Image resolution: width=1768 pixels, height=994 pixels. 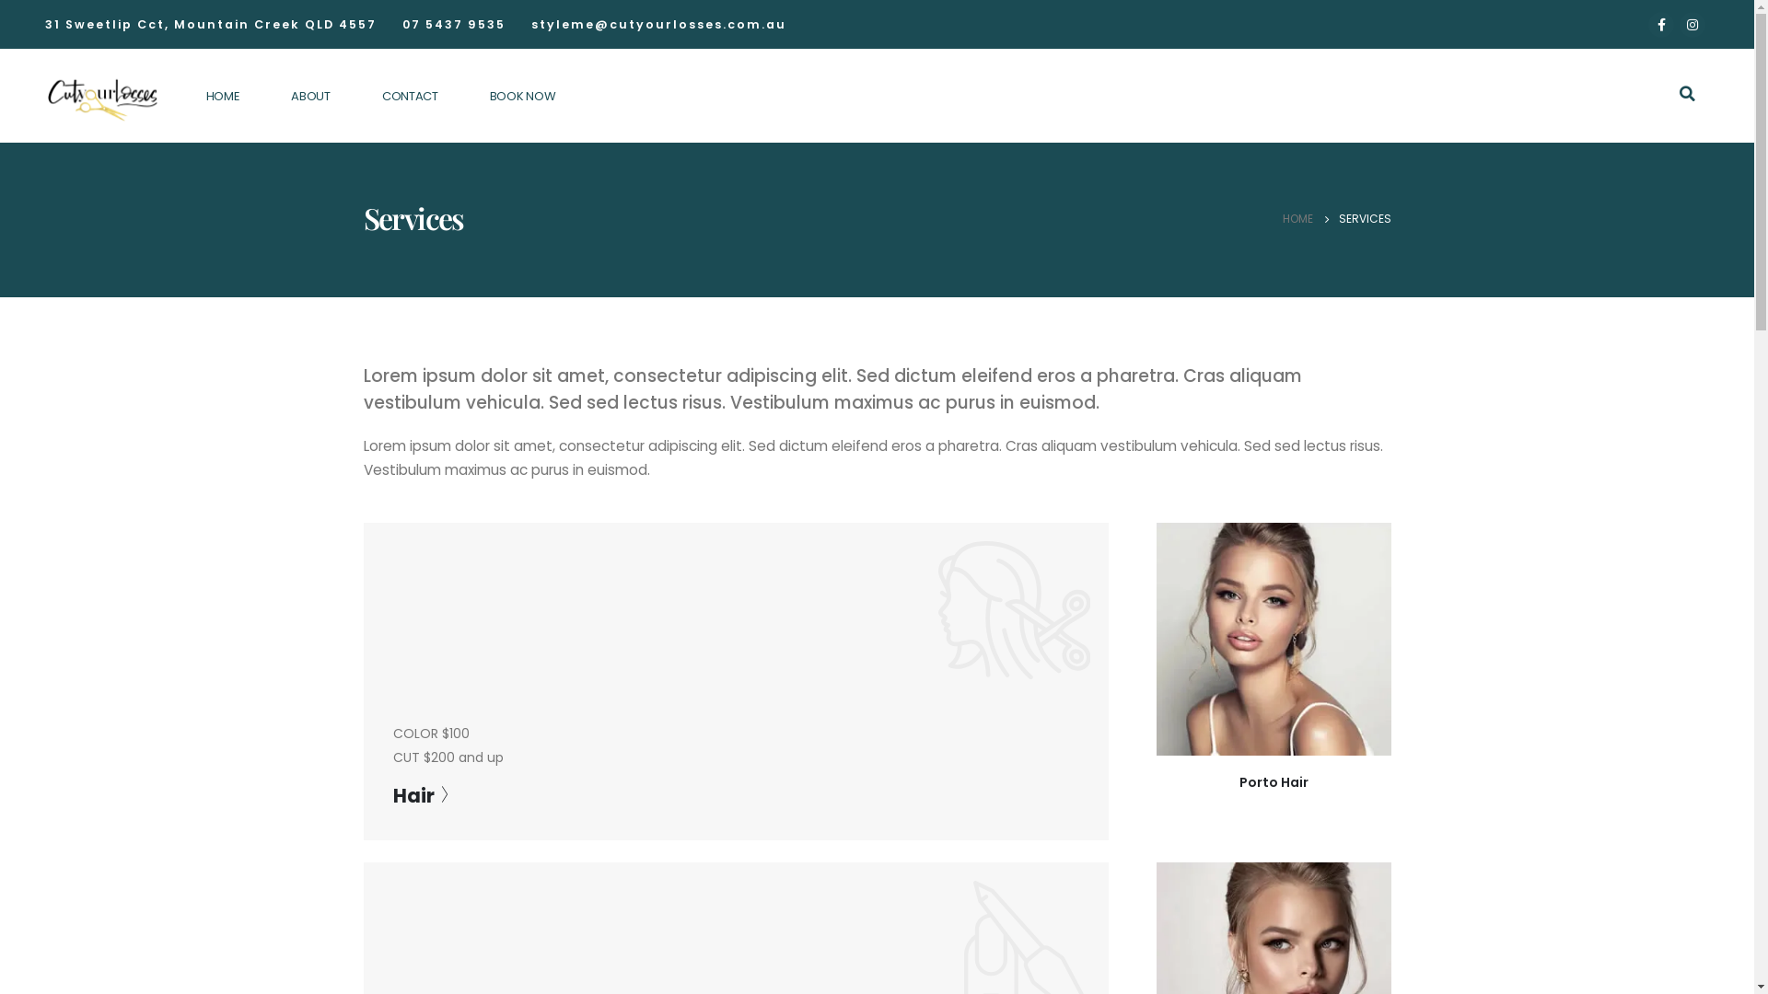 What do you see at coordinates (1692, 25) in the screenshot?
I see `Instagram` at bounding box center [1692, 25].